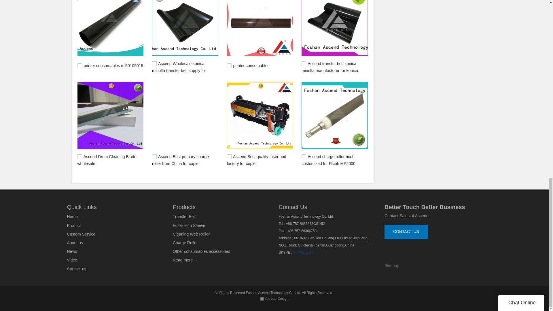  Describe the element at coordinates (328, 160) in the screenshot. I see `Ascend charge roller ricoh customized for Ricoh MP2000` at that location.